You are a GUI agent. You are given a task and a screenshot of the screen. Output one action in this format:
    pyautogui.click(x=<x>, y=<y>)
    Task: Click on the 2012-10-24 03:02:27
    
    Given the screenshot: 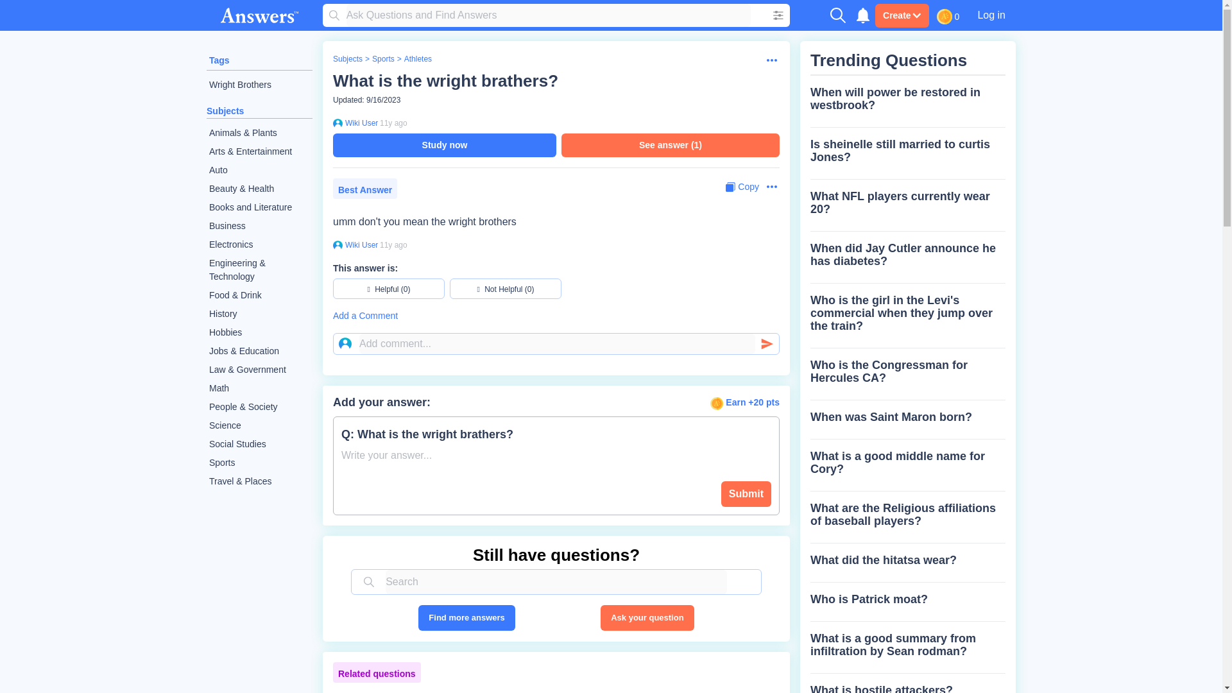 What is the action you would take?
    pyautogui.click(x=393, y=123)
    